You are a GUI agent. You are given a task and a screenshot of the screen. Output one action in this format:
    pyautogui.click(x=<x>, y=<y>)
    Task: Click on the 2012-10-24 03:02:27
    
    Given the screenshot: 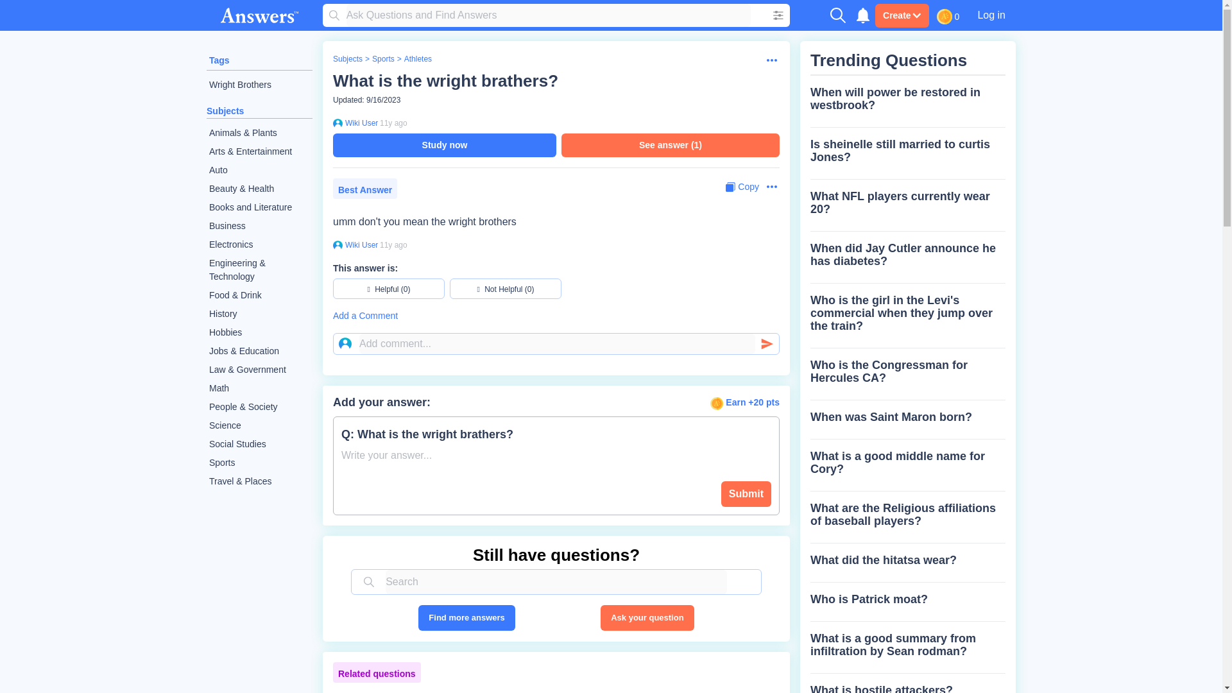 What is the action you would take?
    pyautogui.click(x=393, y=123)
    